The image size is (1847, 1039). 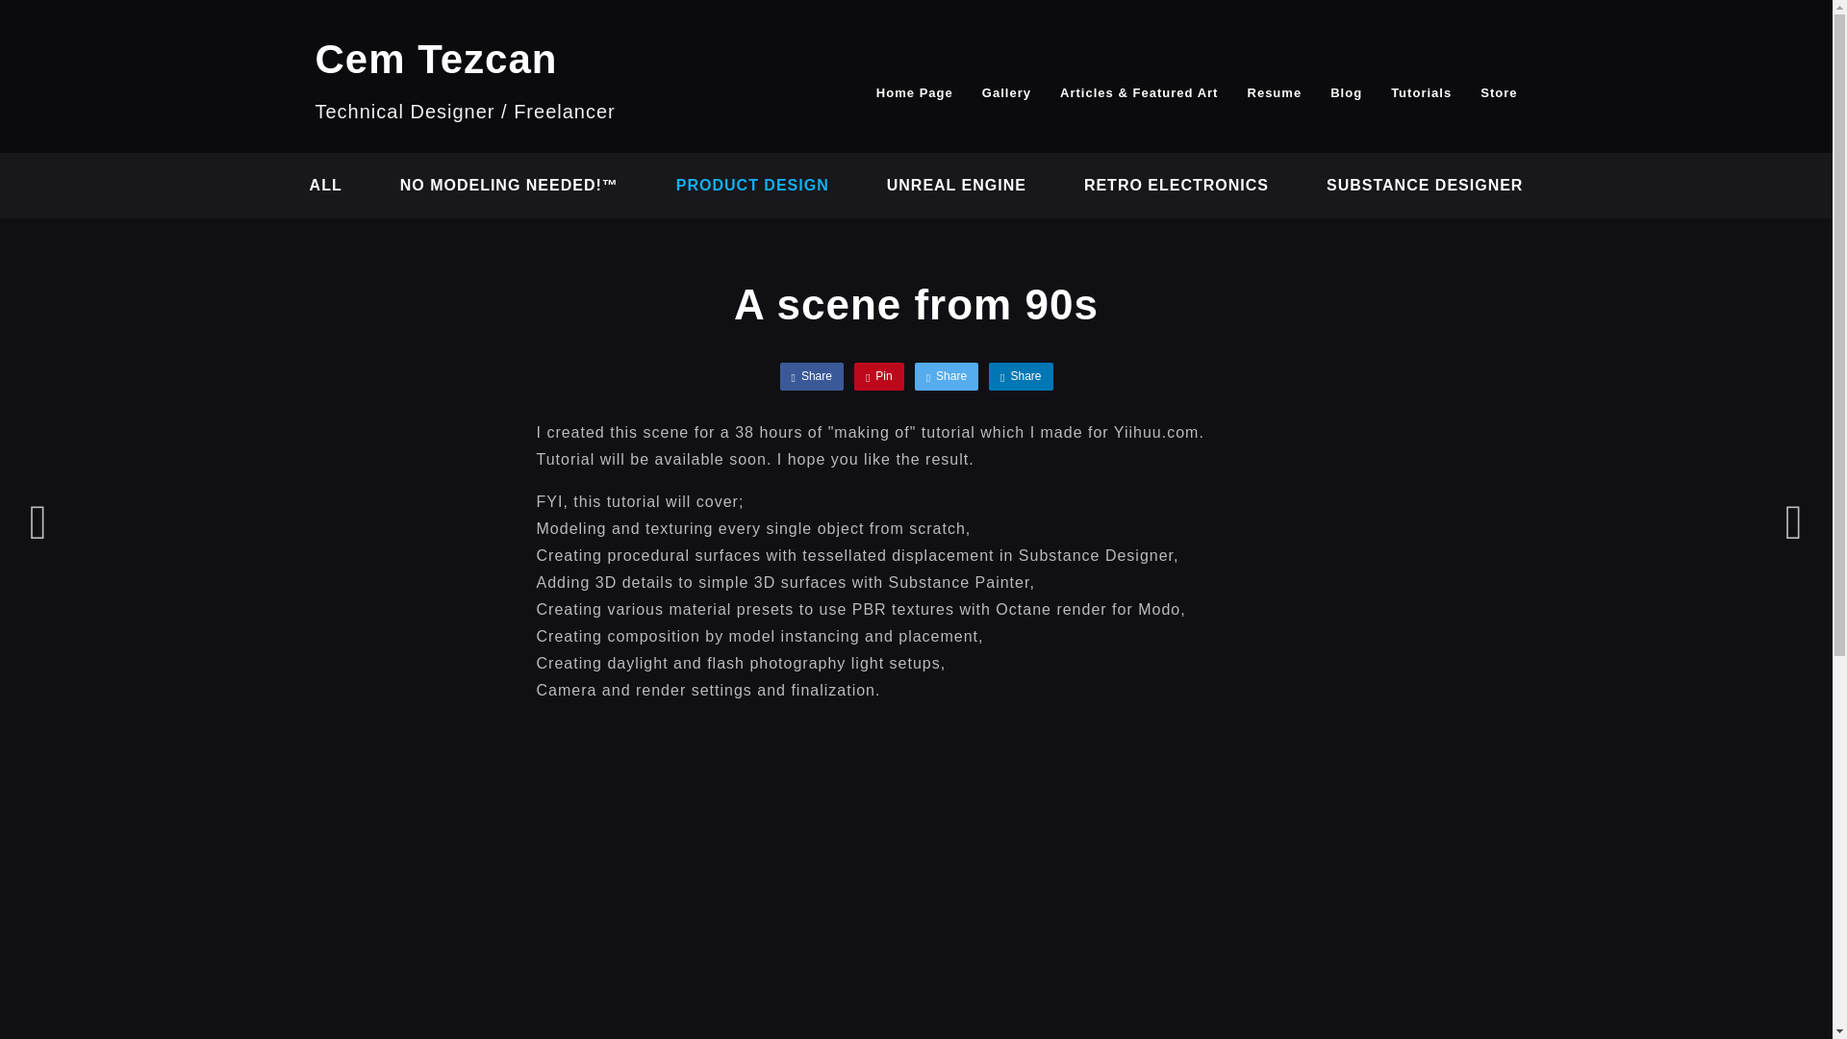 I want to click on Tutorials, so click(x=1421, y=92).